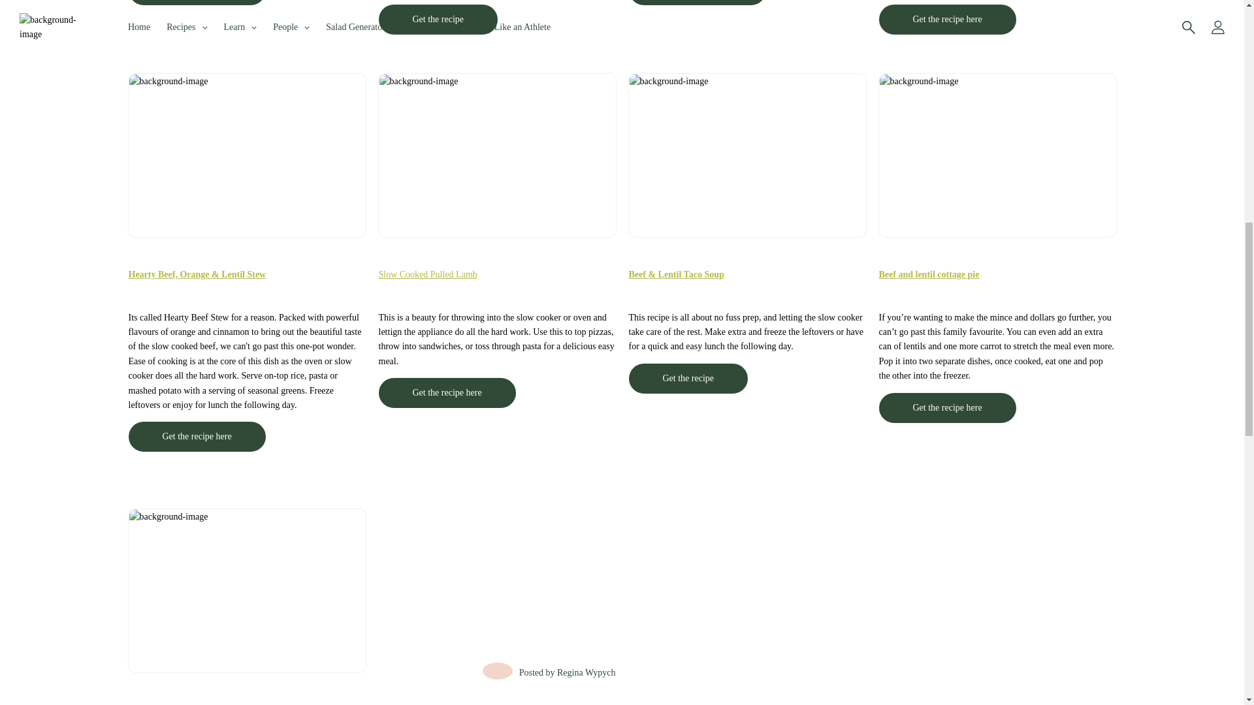 The height and width of the screenshot is (705, 1254). I want to click on Get the recipe here, so click(696, 3).